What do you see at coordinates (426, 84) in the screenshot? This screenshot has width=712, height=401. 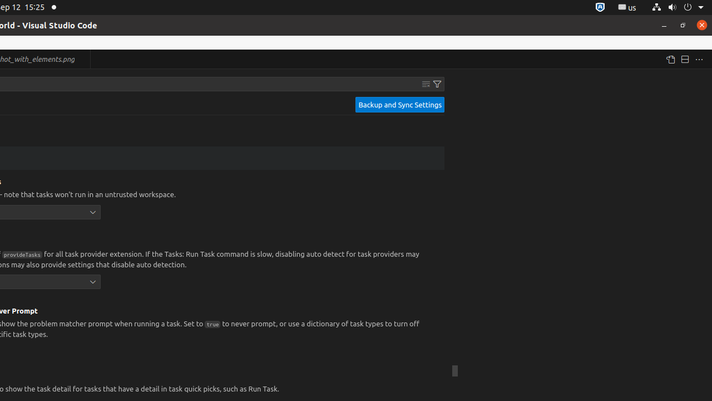 I see `Clear Settings Search Input` at bounding box center [426, 84].